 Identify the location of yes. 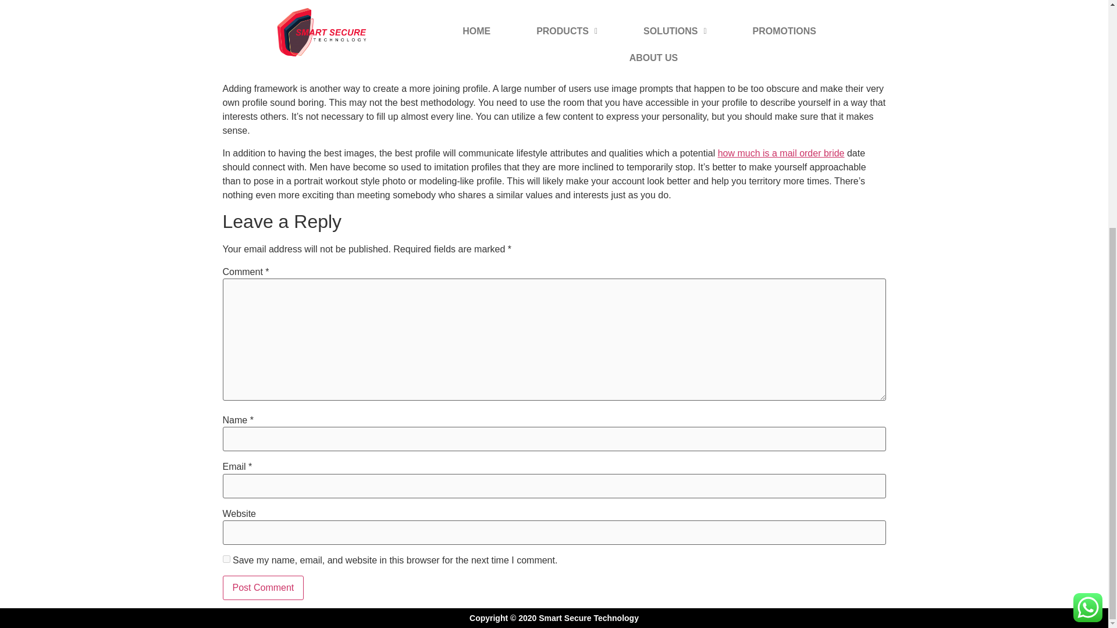
(226, 558).